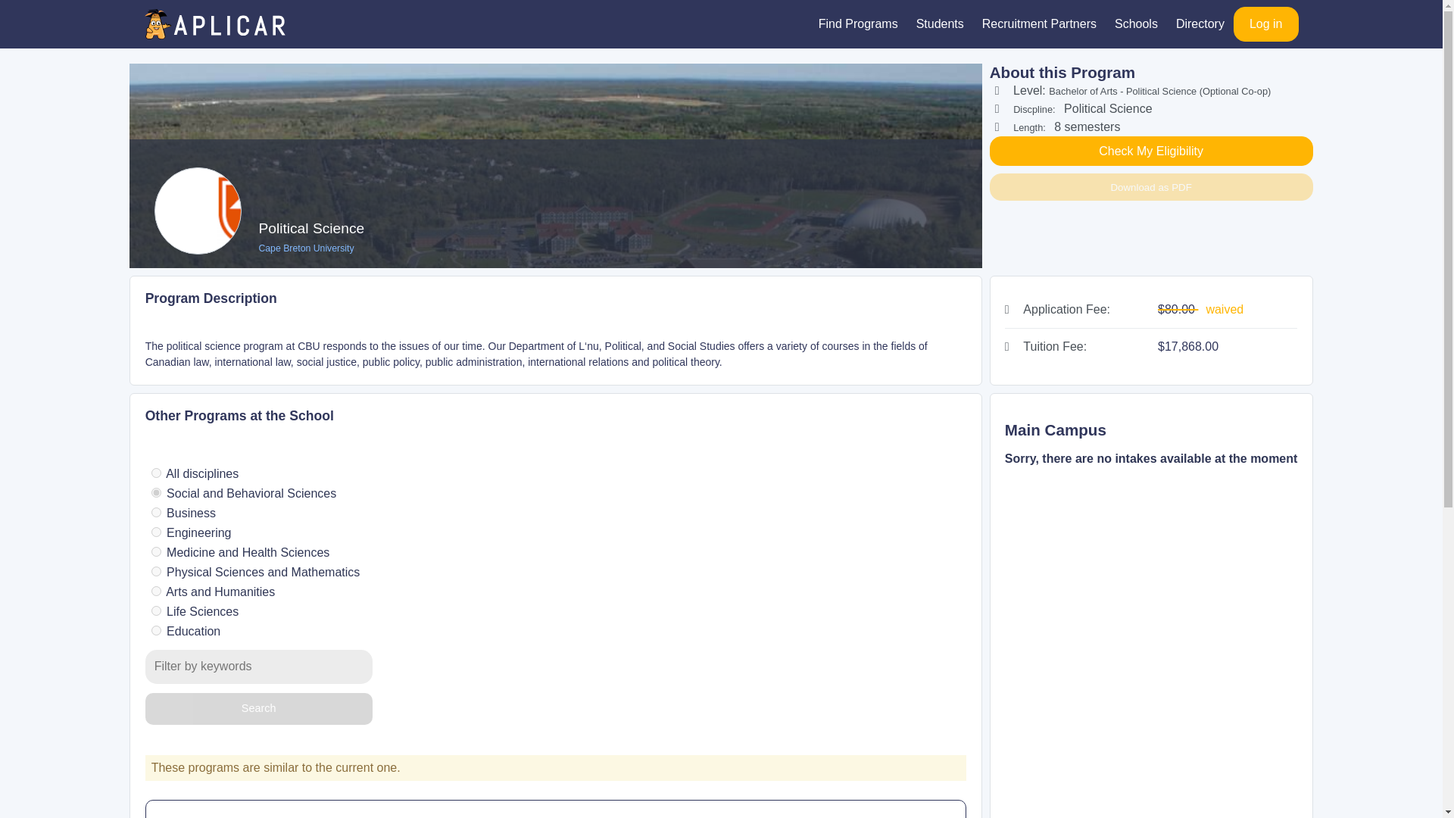 The image size is (1454, 818). I want to click on Find Programs, so click(859, 24).